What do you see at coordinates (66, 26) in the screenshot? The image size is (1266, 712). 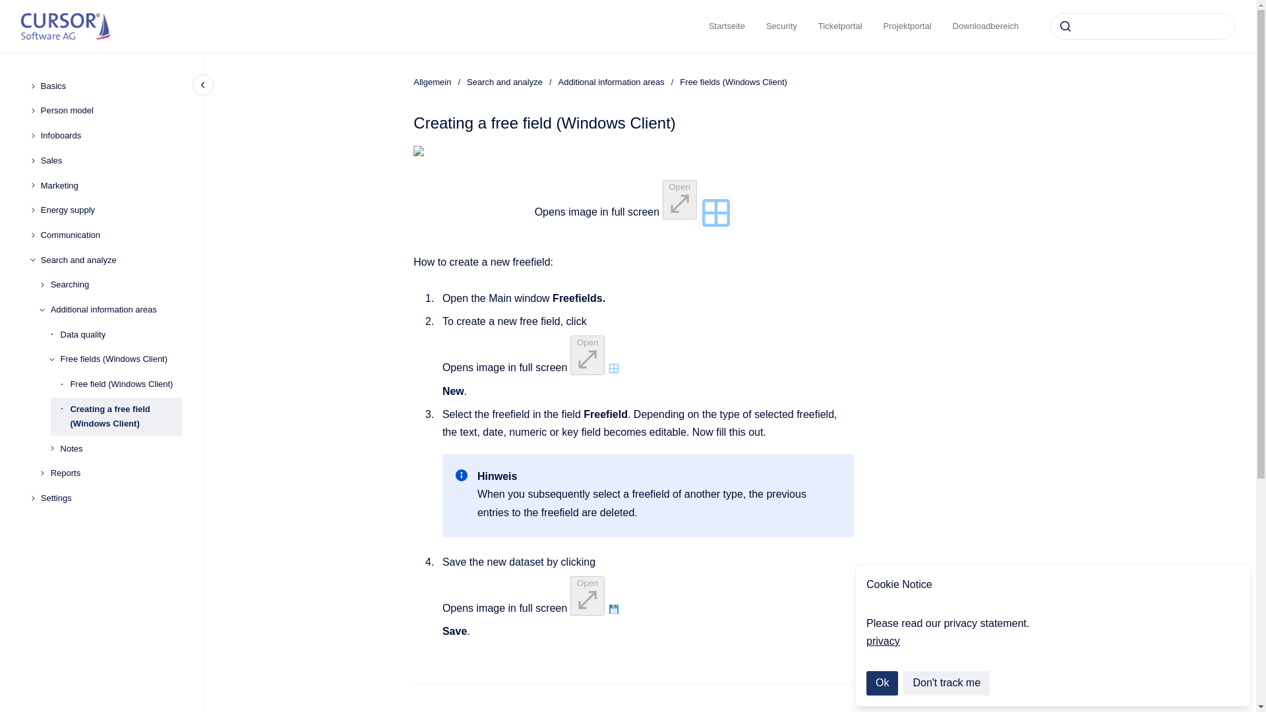 I see `Go to homepage` at bounding box center [66, 26].